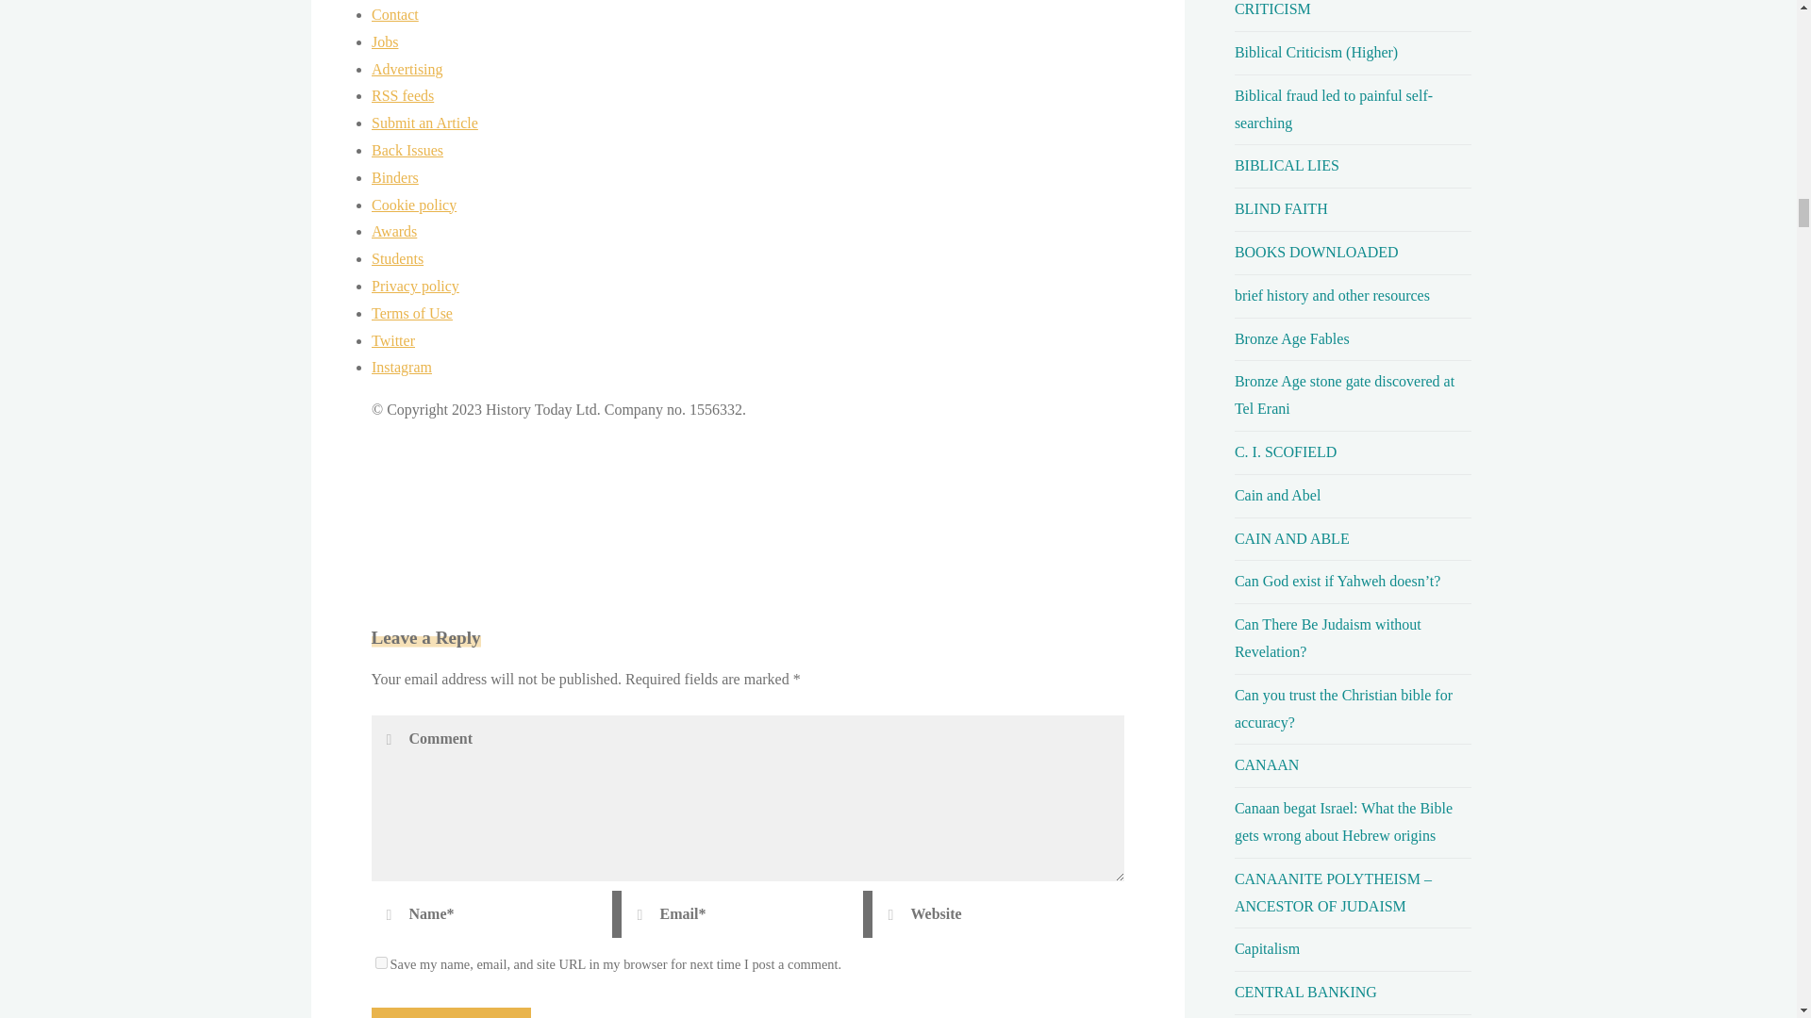 This screenshot has height=1018, width=1811. What do you see at coordinates (381, 963) in the screenshot?
I see `yes` at bounding box center [381, 963].